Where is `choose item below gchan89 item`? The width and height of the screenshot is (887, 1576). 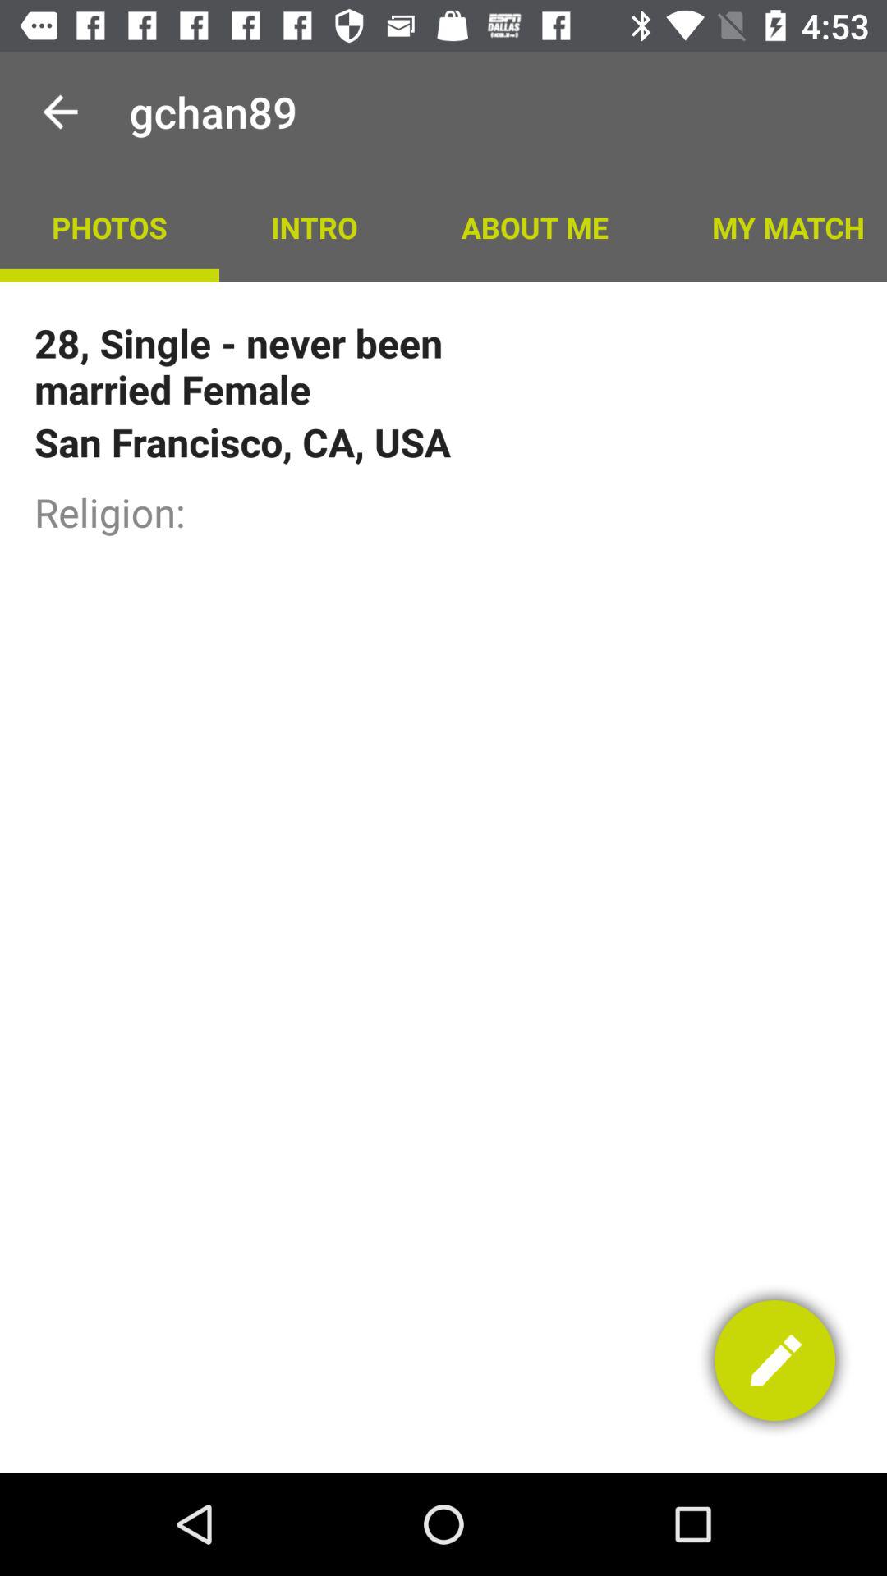 choose item below gchan89 item is located at coordinates (314, 227).